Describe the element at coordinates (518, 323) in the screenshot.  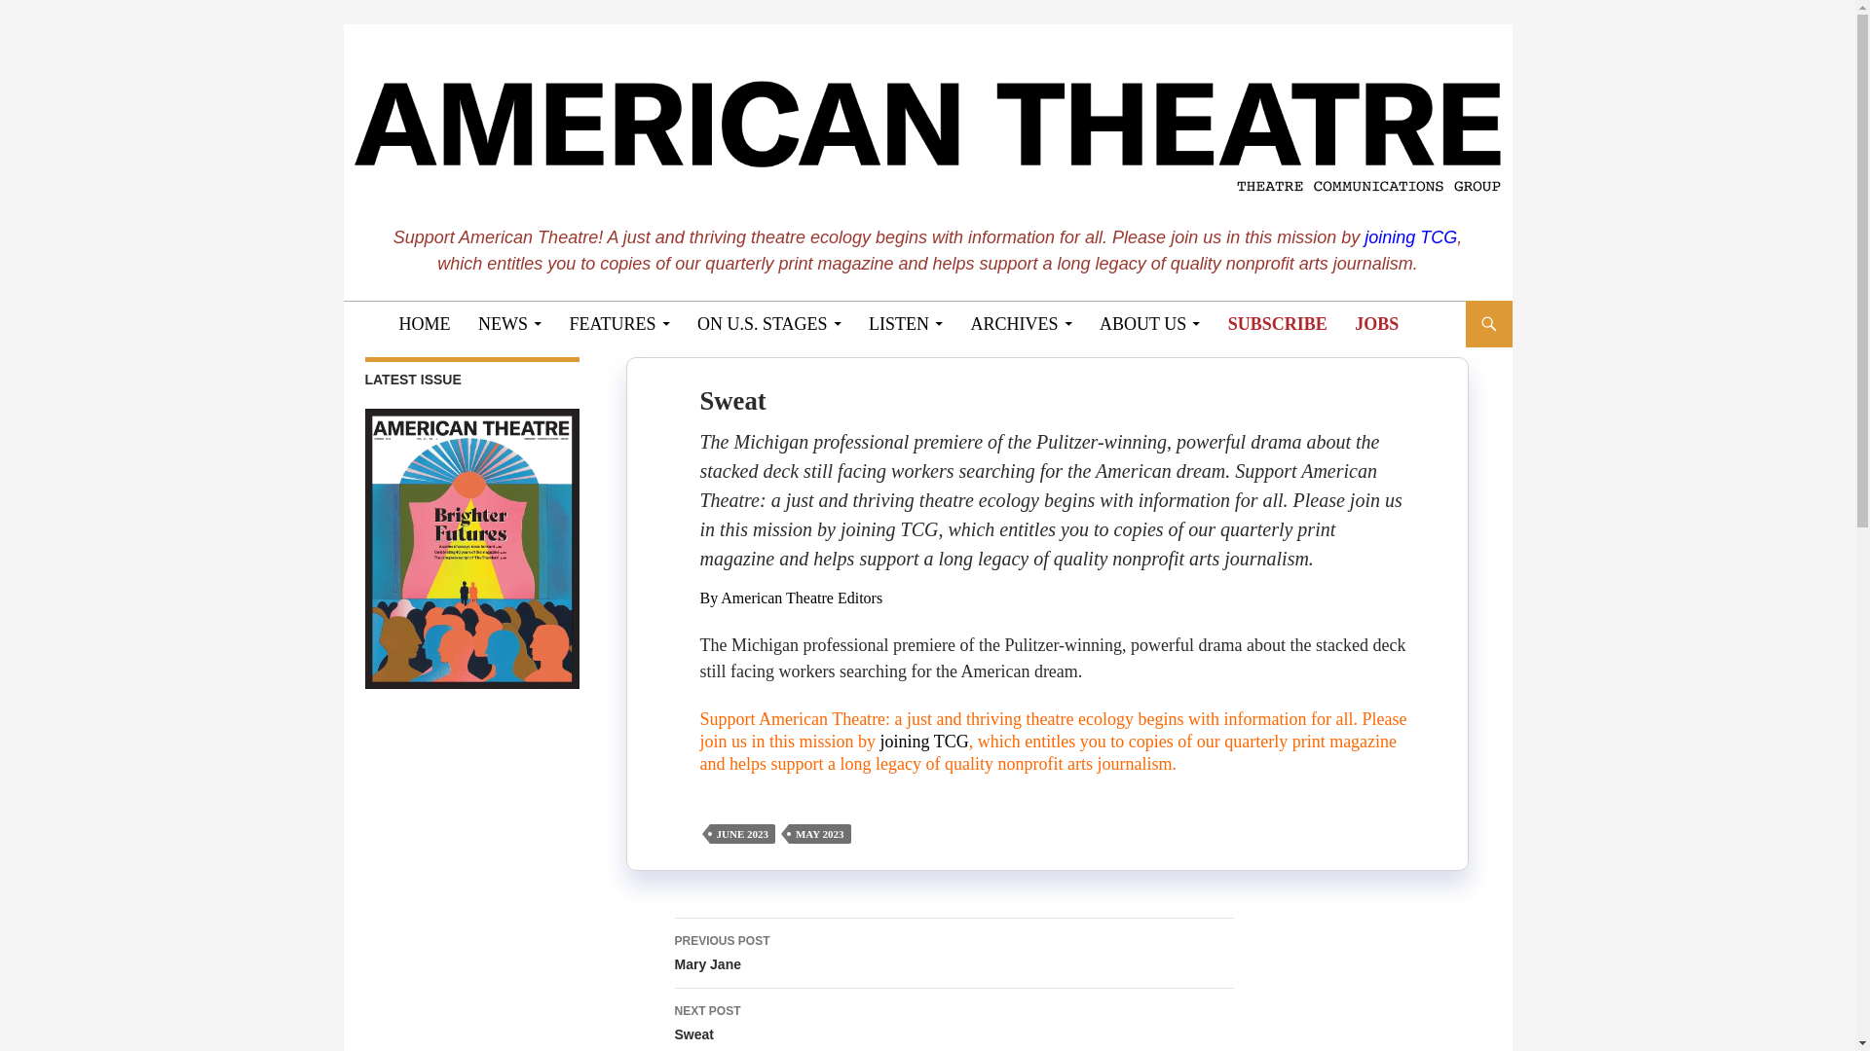
I see `AMERICAN THEATRE` at that location.